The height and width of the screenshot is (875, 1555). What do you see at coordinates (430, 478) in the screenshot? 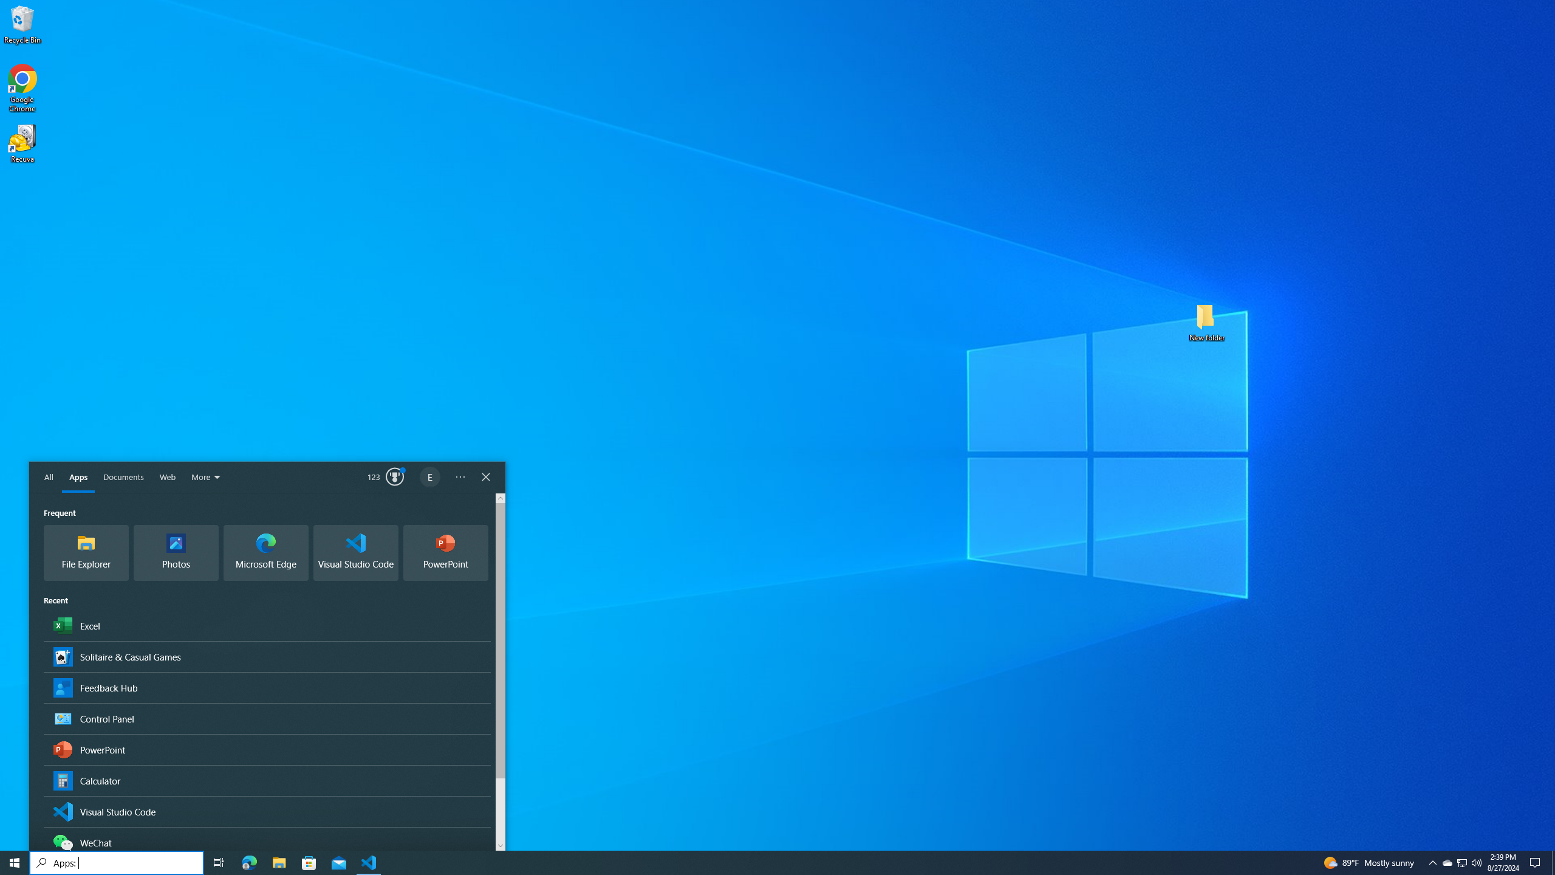
I see `EugeneLedger601@outlook.com` at bounding box center [430, 478].